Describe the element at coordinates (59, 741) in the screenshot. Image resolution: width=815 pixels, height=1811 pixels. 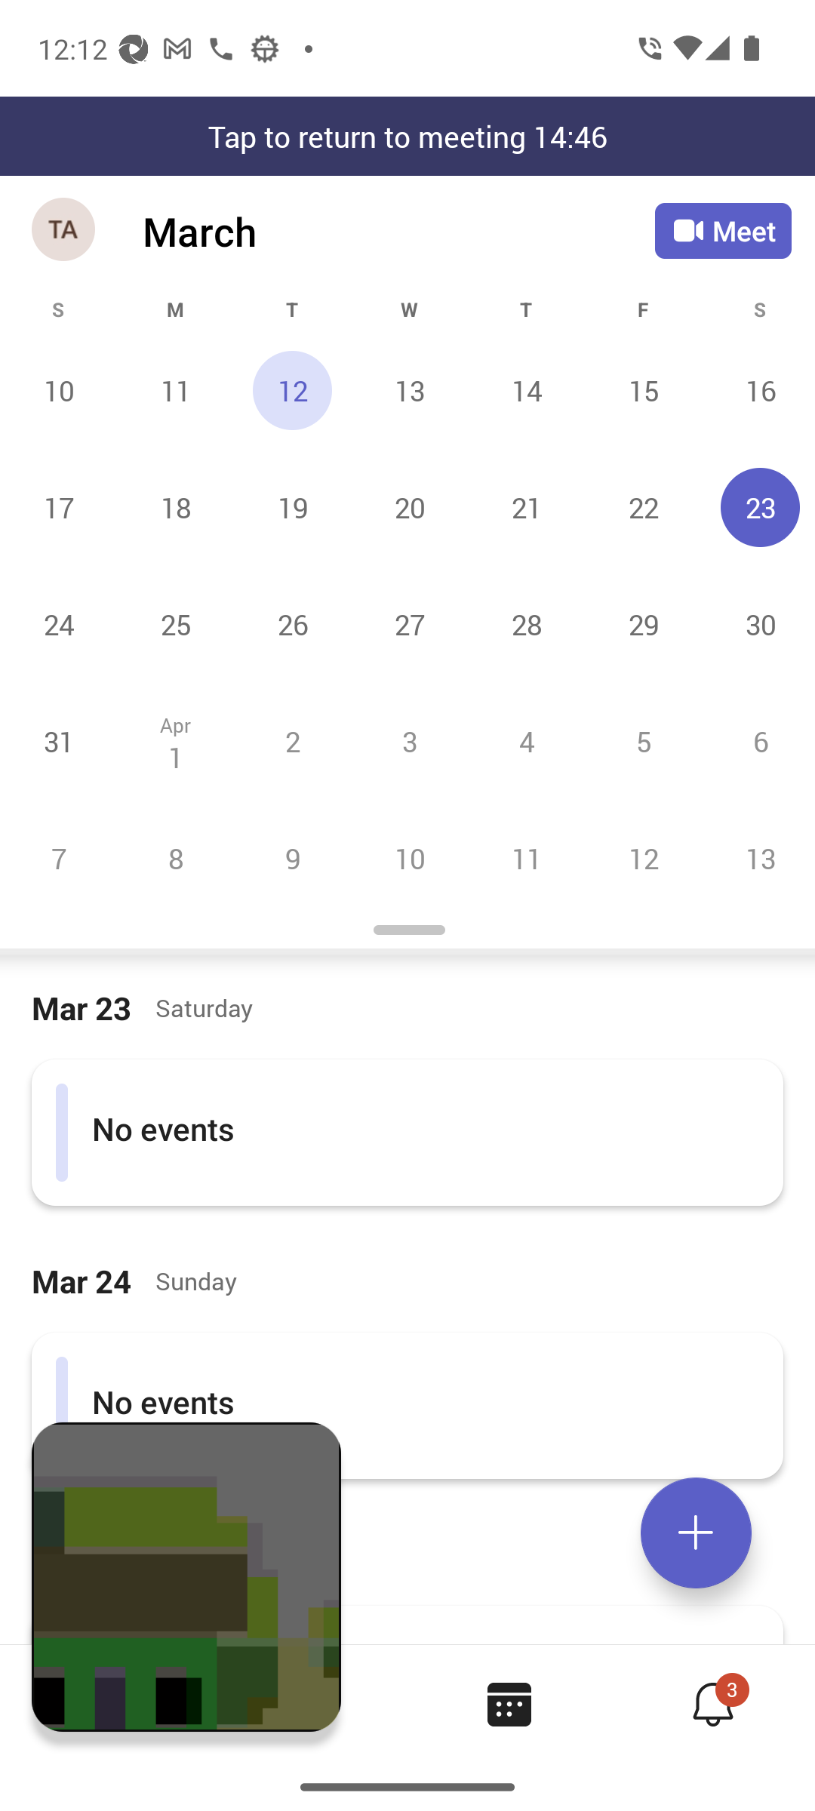
I see `Sunday, March 31 31` at that location.